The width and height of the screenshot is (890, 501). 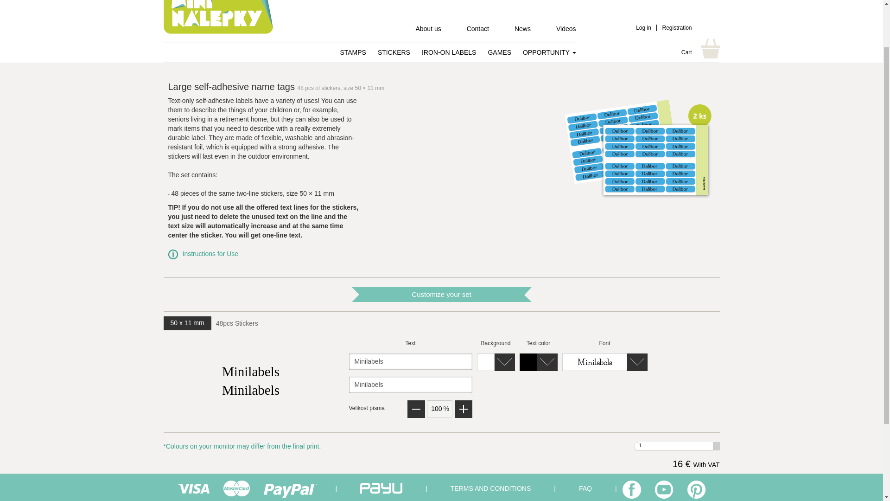 I want to click on Log in, so click(x=643, y=27).